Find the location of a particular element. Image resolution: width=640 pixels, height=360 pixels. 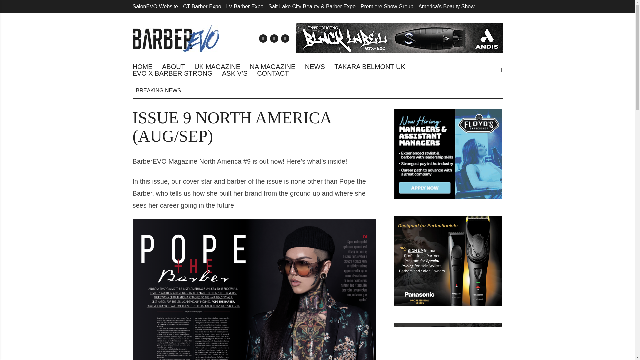

CT Barber Expo is located at coordinates (202, 6).